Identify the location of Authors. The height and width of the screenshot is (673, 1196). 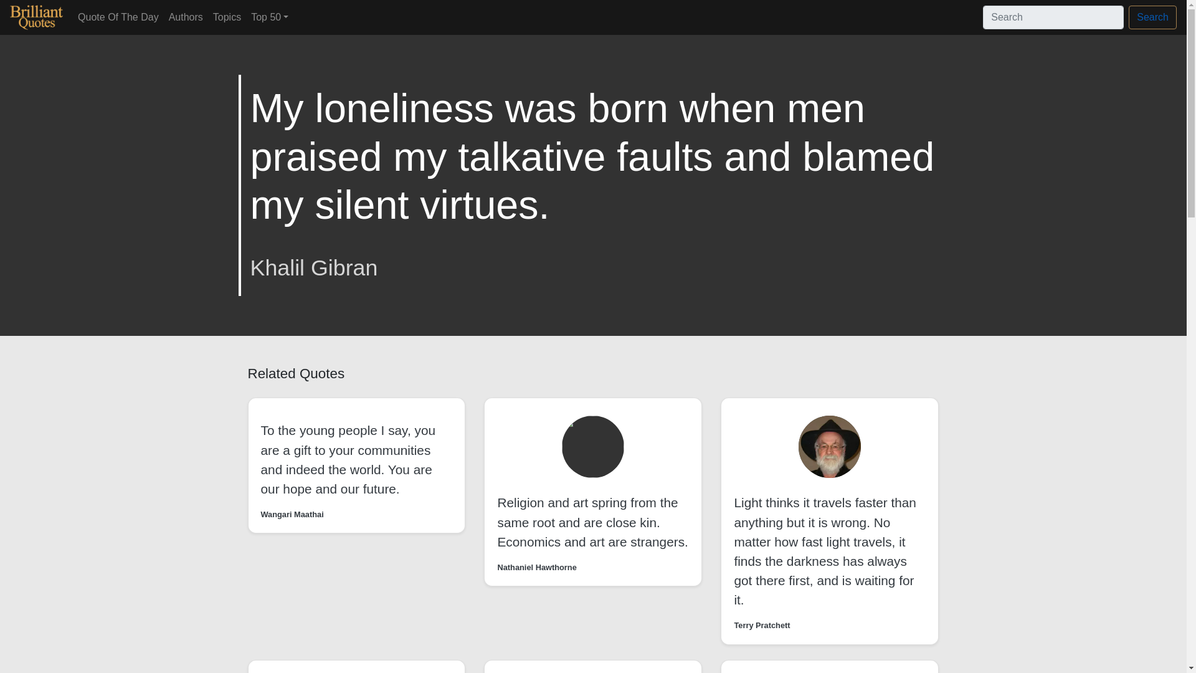
(186, 17).